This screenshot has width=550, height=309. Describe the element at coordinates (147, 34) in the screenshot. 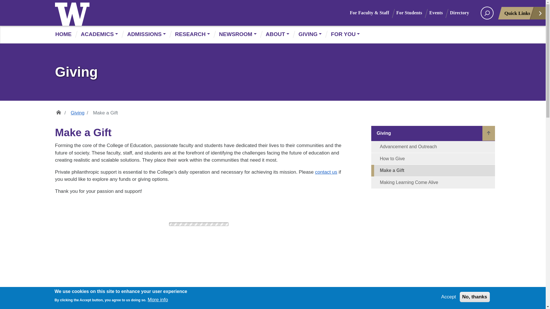

I see `ADMISSIONS` at that location.